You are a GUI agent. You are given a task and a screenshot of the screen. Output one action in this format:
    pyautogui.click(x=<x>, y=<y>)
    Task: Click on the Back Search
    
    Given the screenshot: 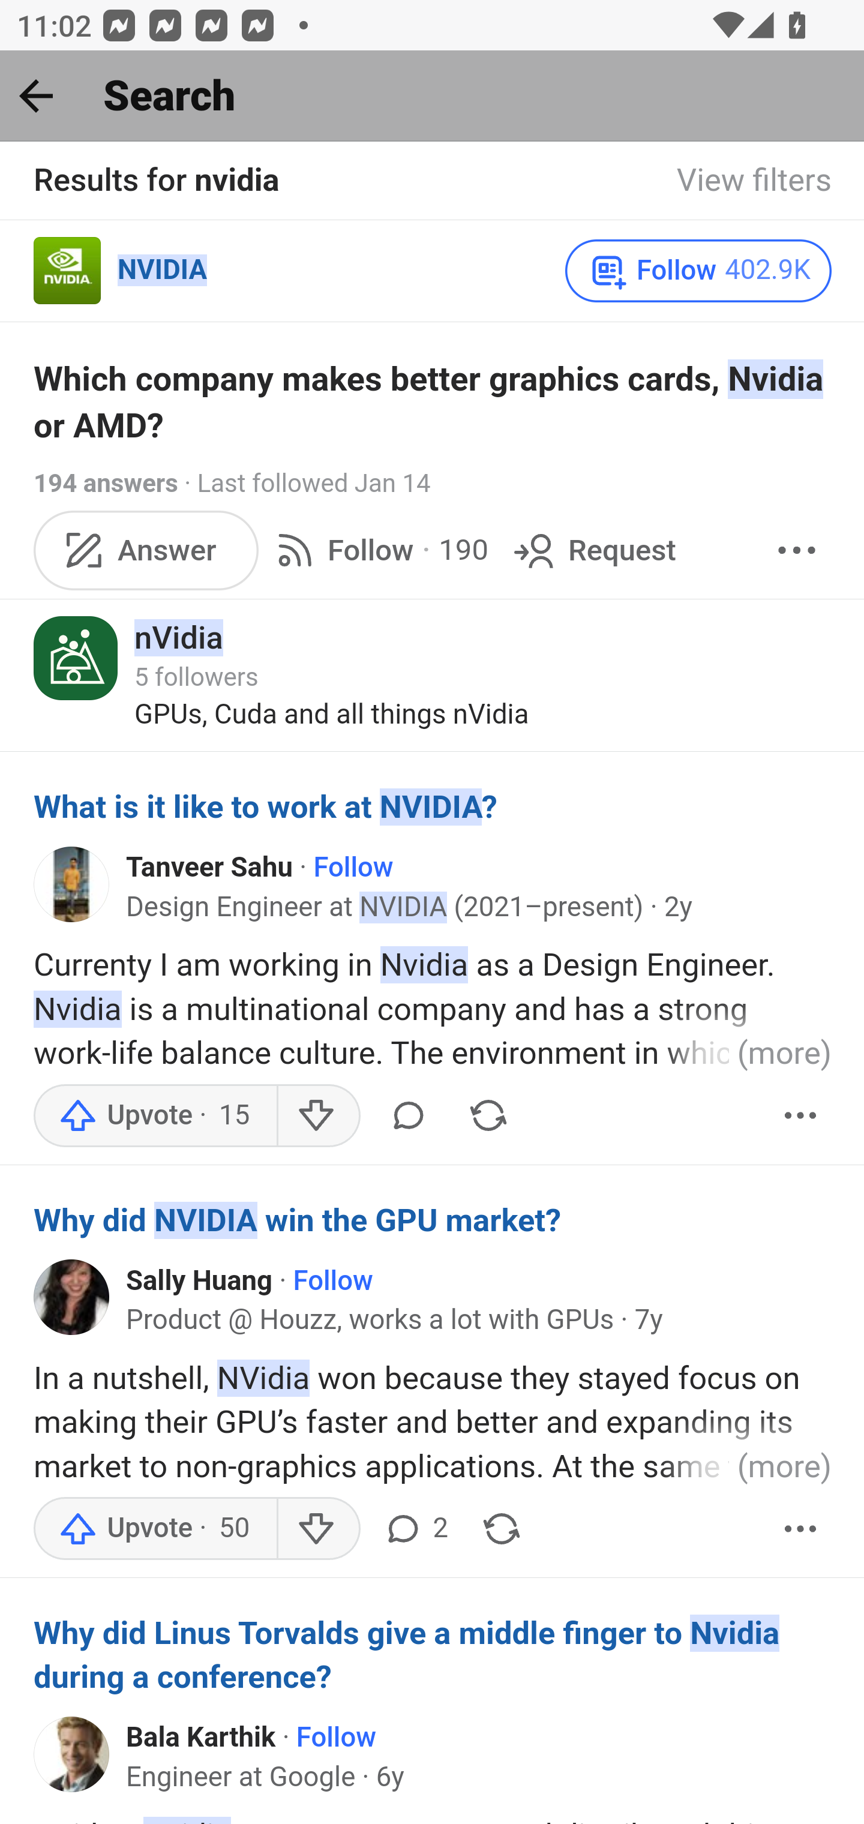 What is the action you would take?
    pyautogui.click(x=432, y=97)
    